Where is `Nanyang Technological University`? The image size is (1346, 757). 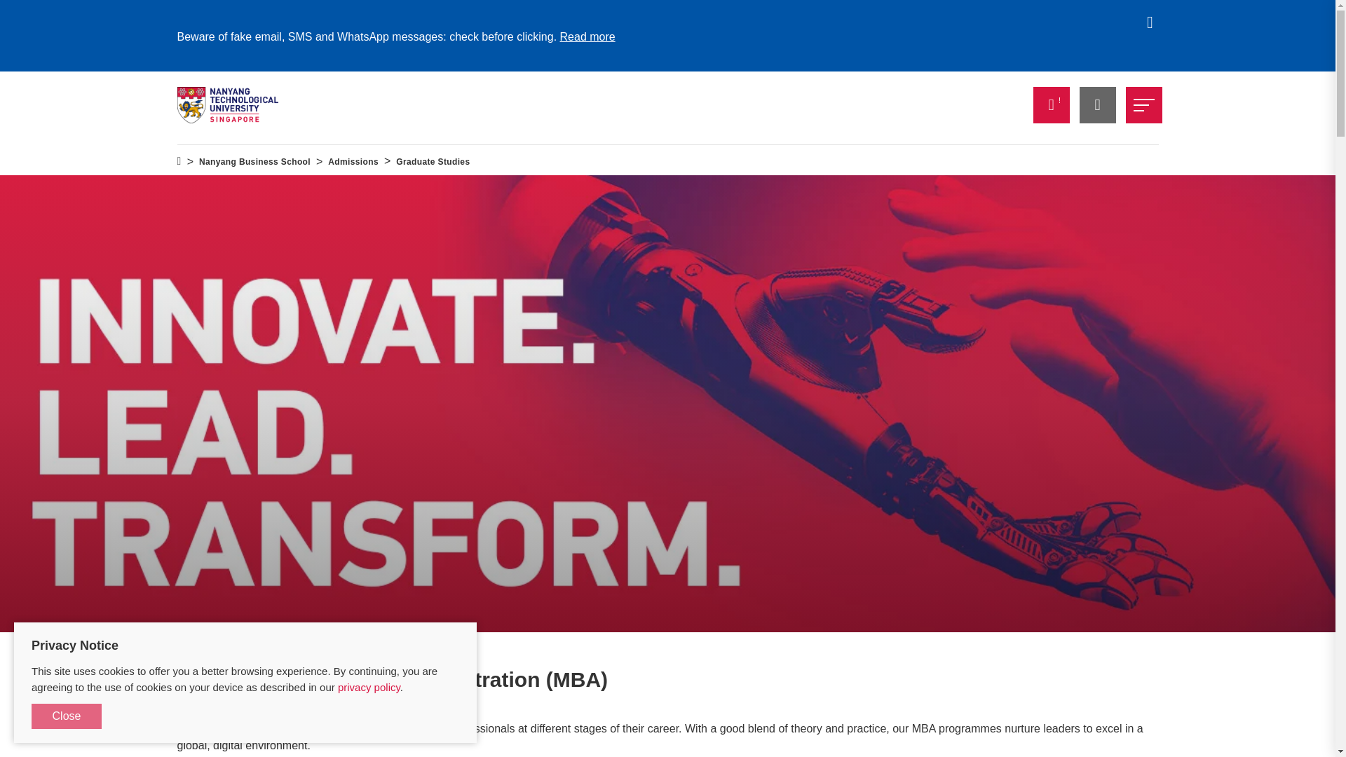
Nanyang Technological University is located at coordinates (227, 105).